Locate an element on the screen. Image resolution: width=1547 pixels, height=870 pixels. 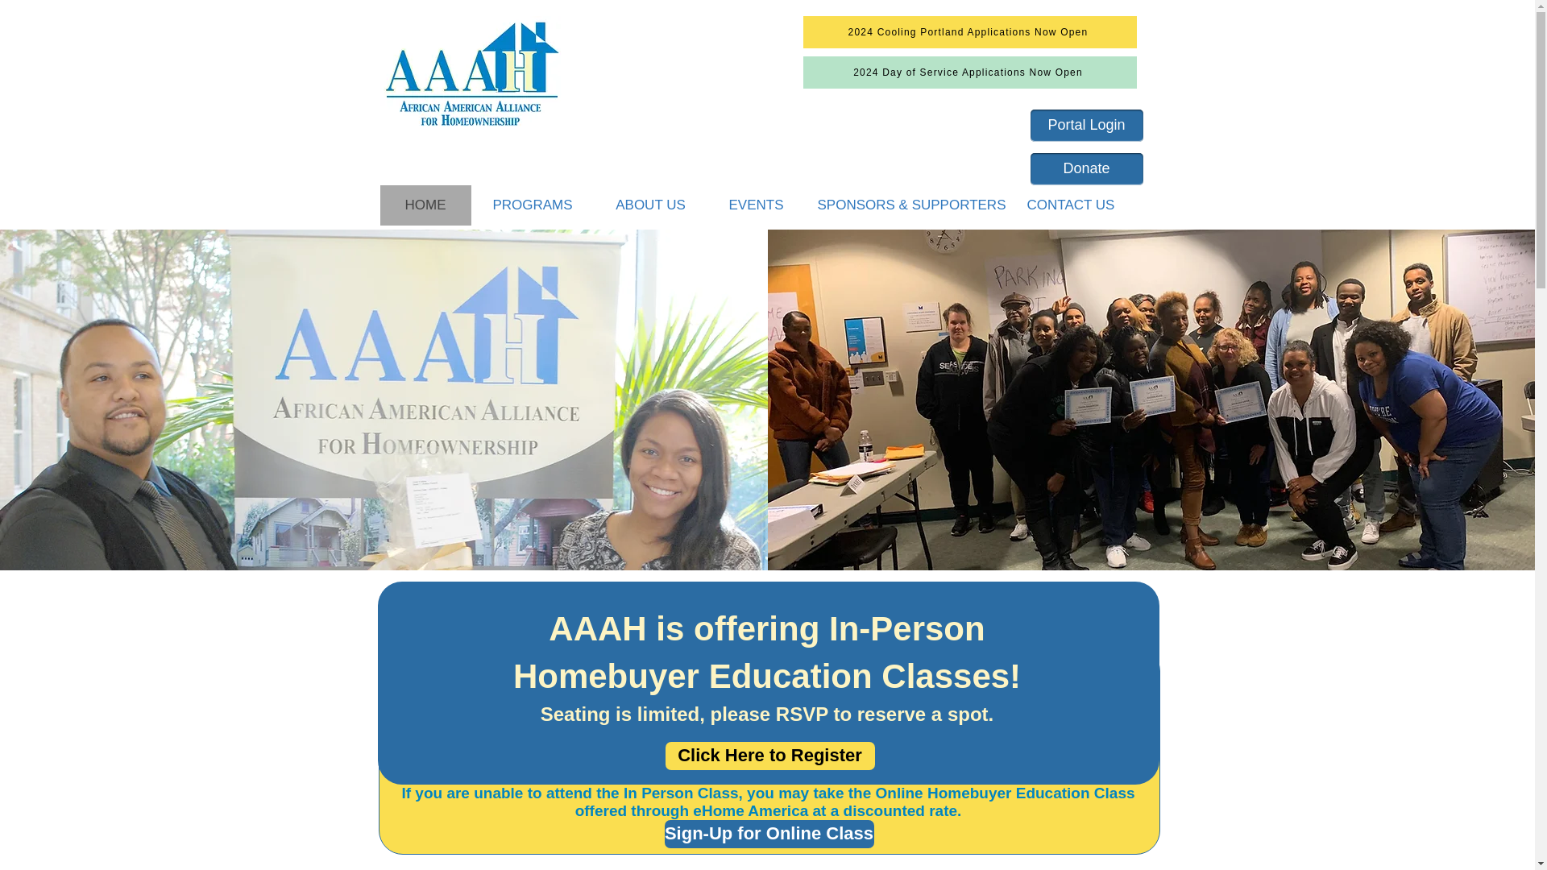
Click Here to Register is located at coordinates (770, 756).